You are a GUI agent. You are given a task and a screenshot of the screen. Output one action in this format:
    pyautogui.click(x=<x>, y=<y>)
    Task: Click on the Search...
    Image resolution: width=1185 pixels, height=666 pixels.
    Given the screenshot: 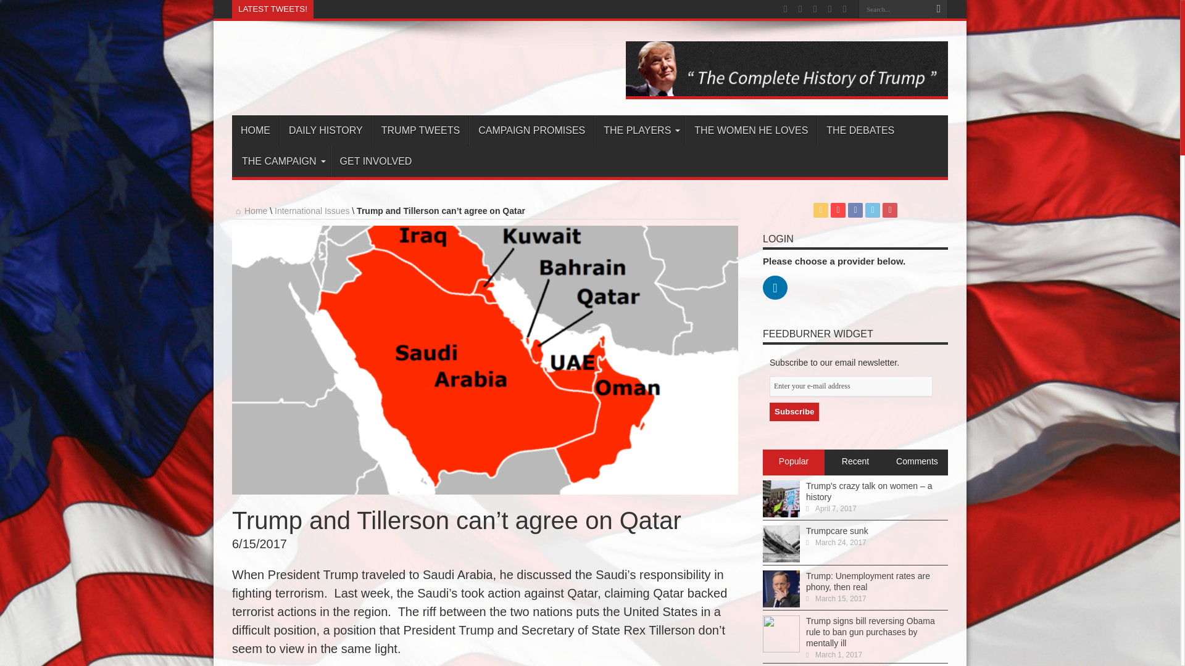 What is the action you would take?
    pyautogui.click(x=894, y=9)
    